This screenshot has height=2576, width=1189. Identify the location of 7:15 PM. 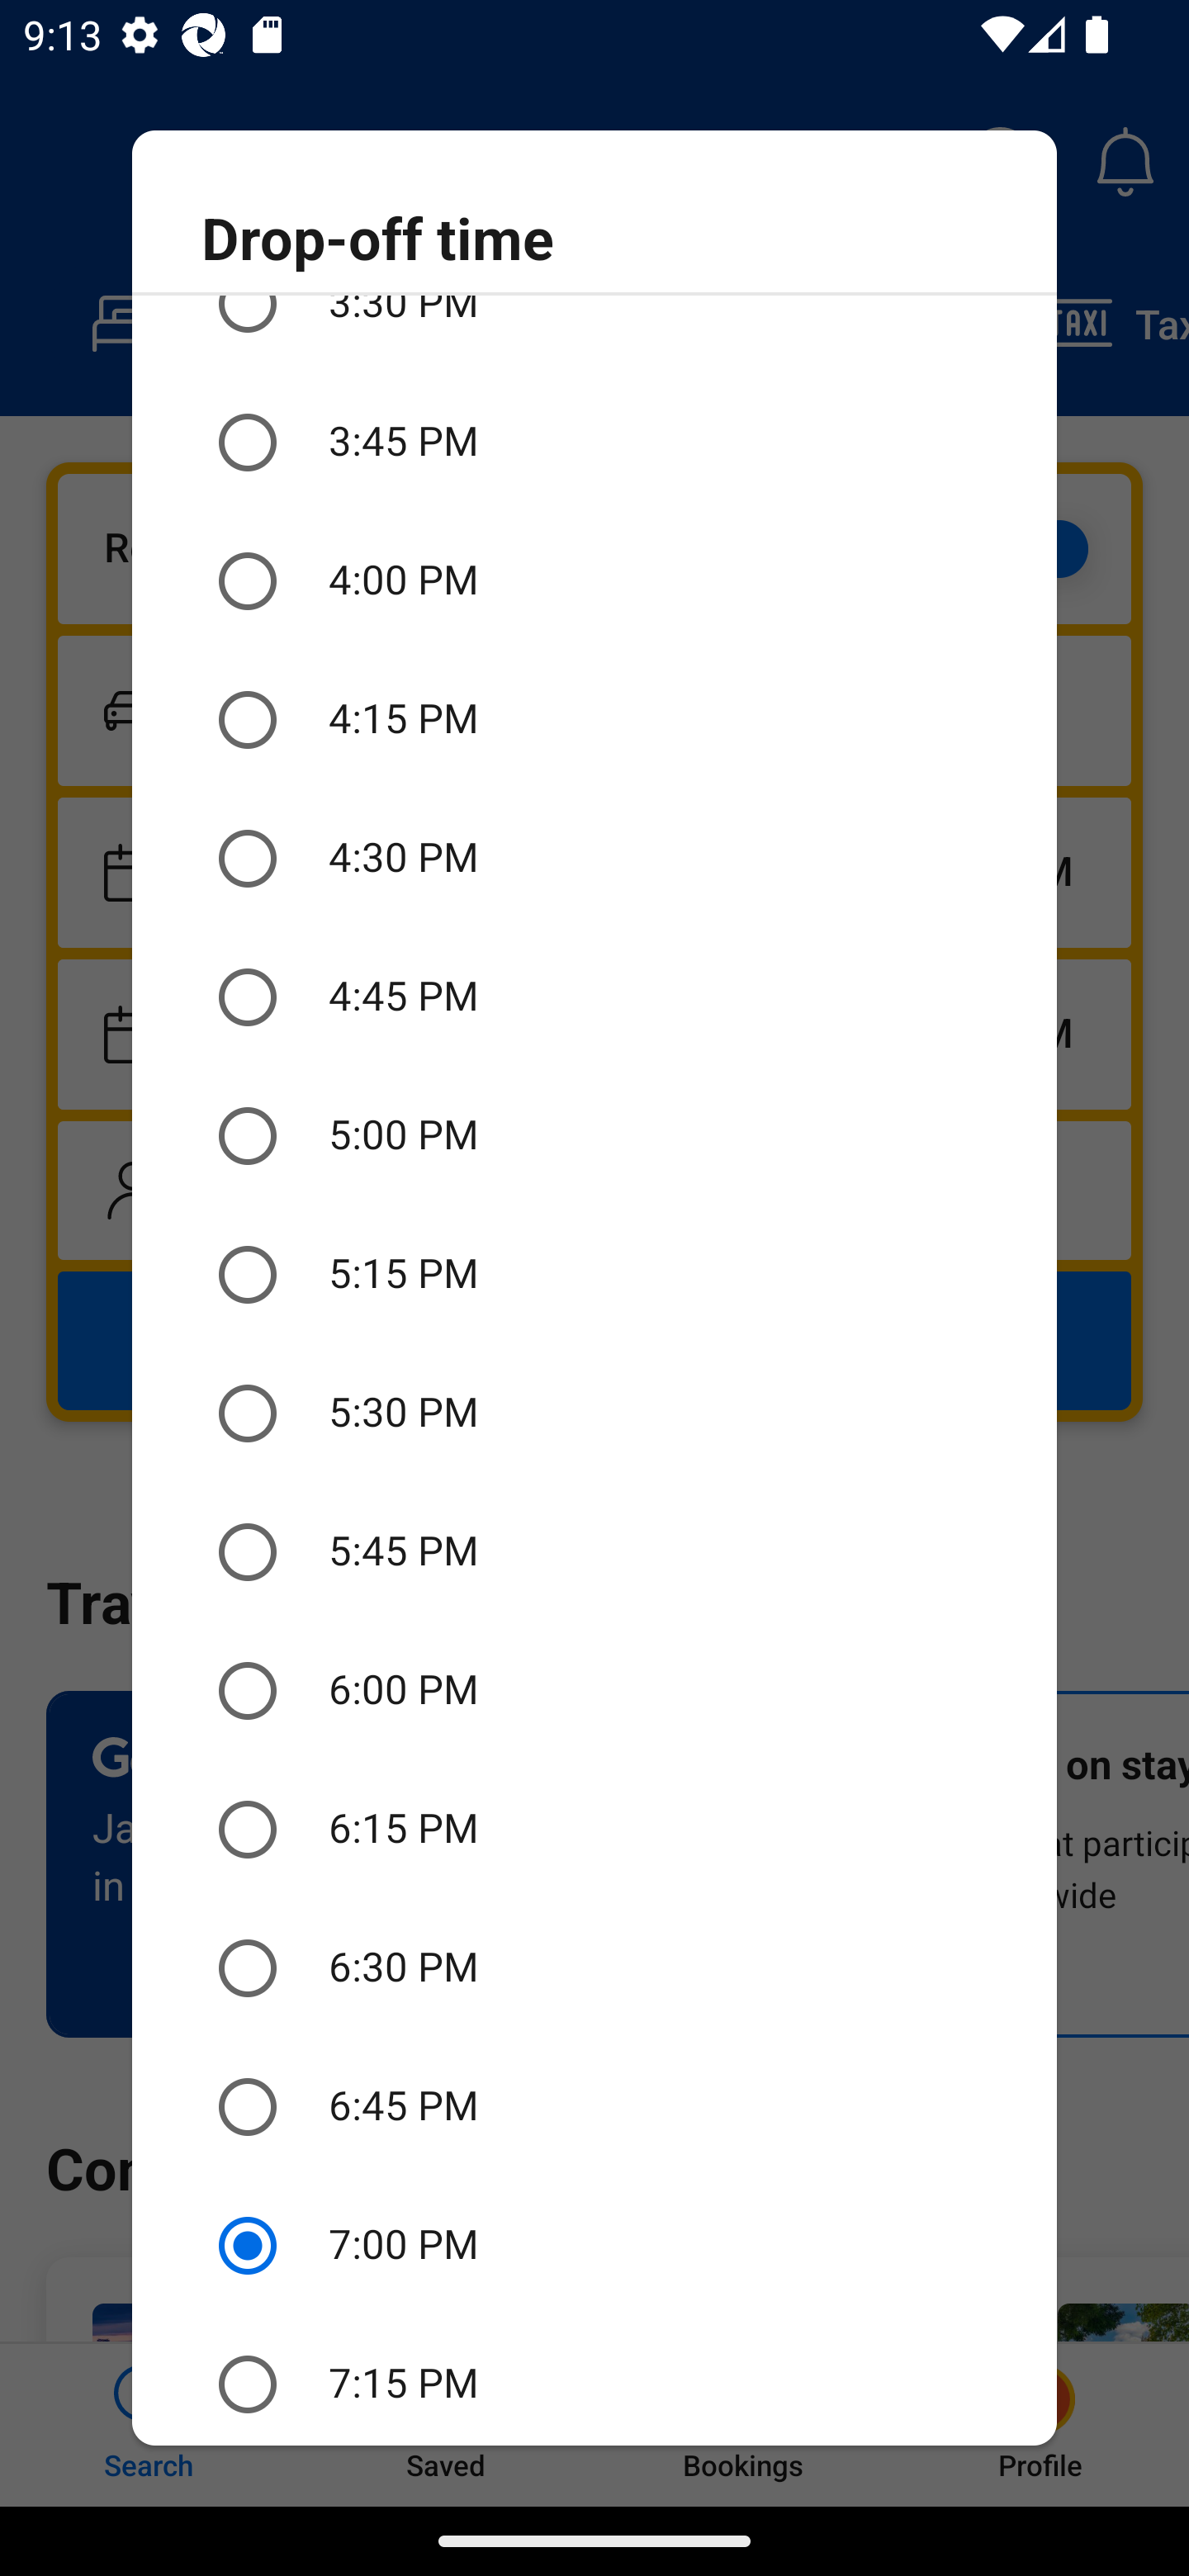
(594, 2379).